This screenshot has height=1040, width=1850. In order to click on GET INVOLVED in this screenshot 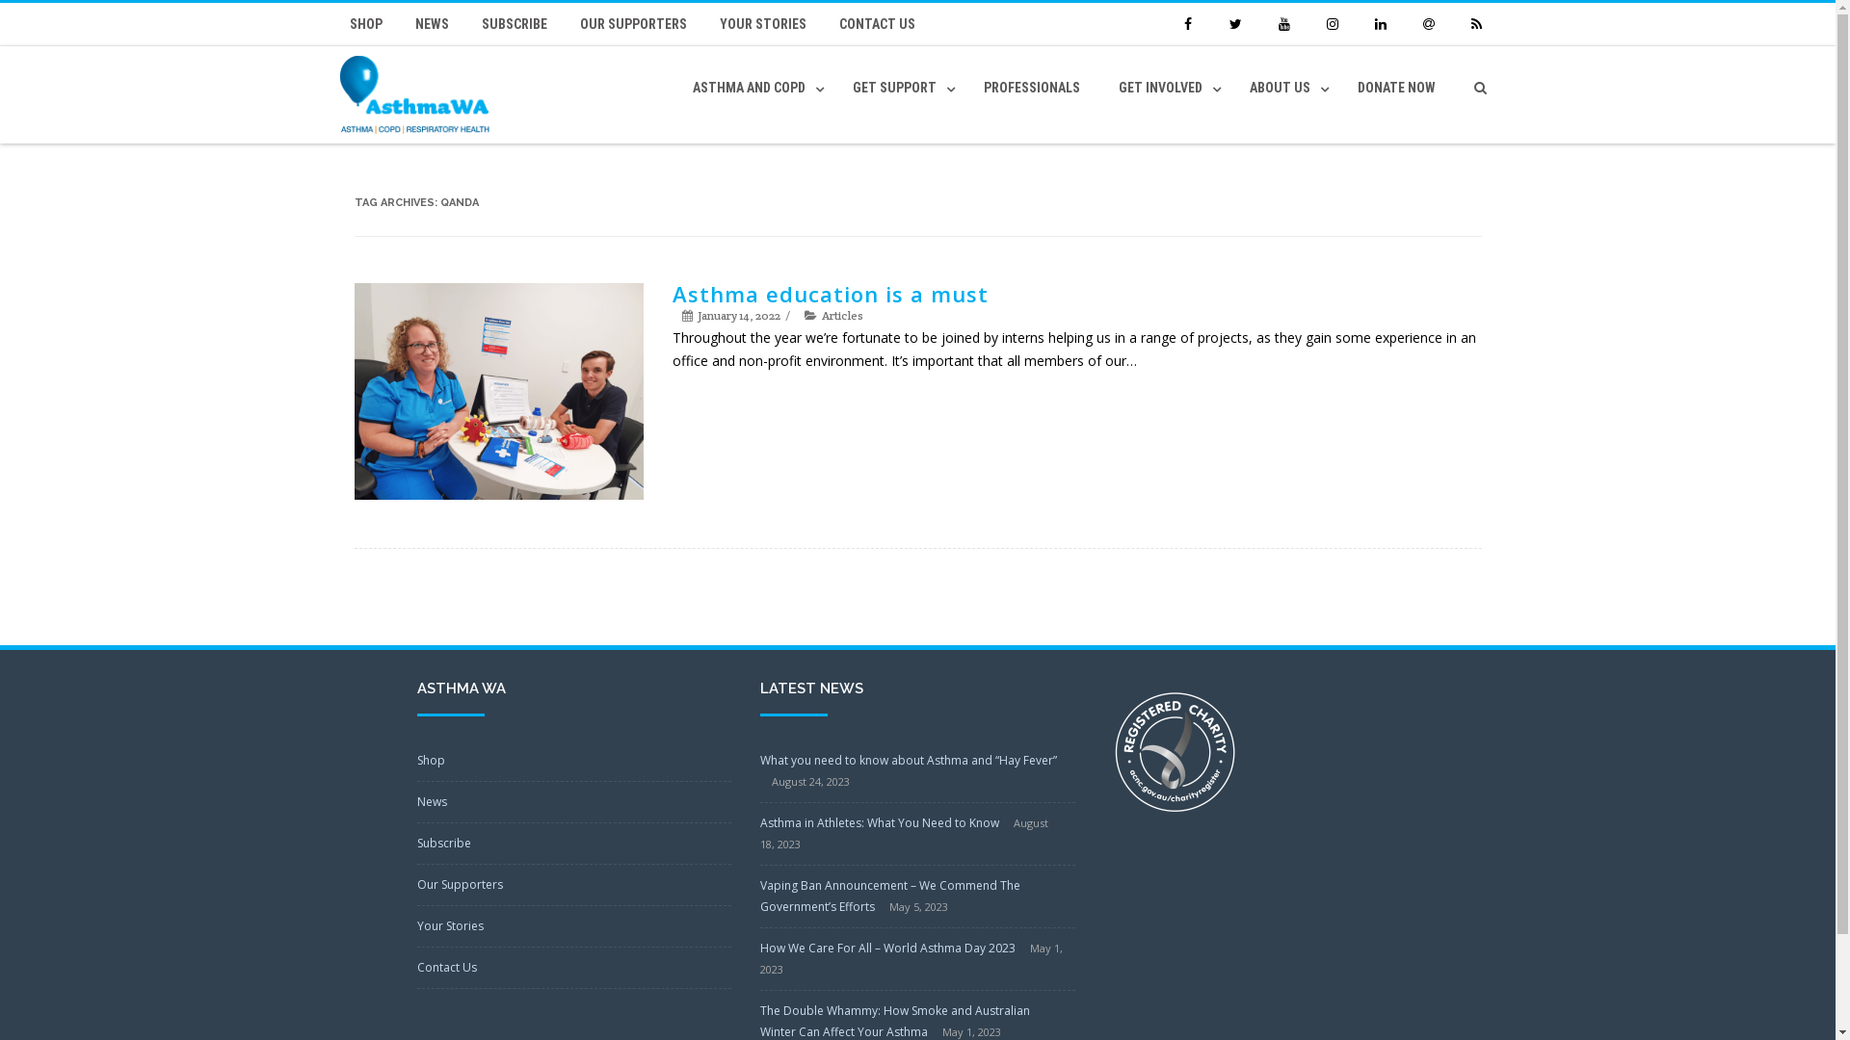, I will do `click(1164, 88)`.